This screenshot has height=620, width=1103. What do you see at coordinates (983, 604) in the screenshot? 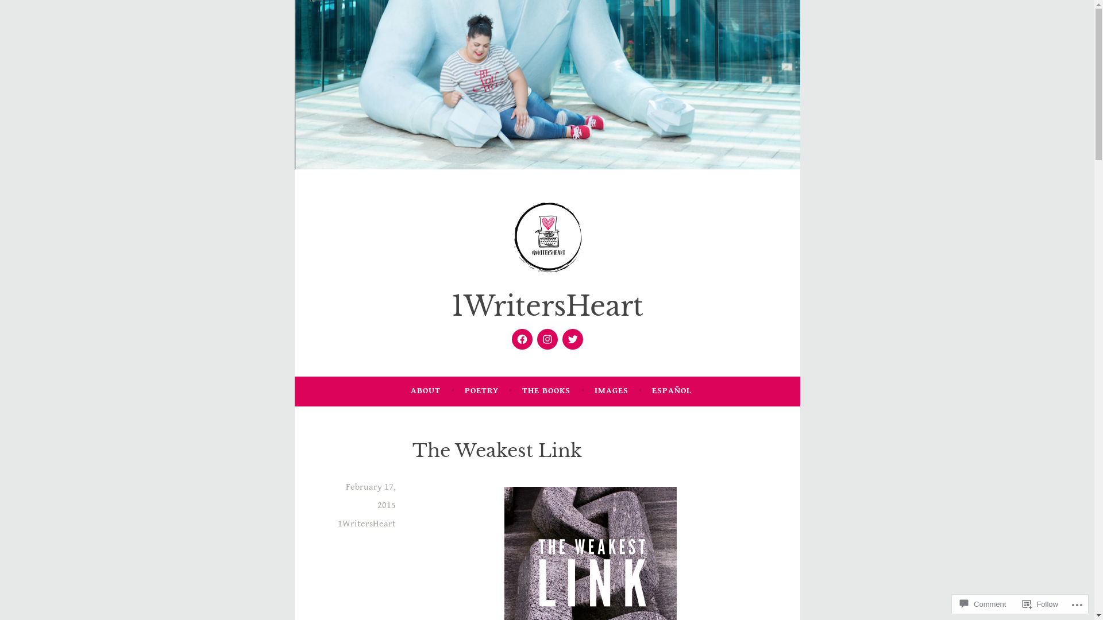
I see `Comment` at bounding box center [983, 604].